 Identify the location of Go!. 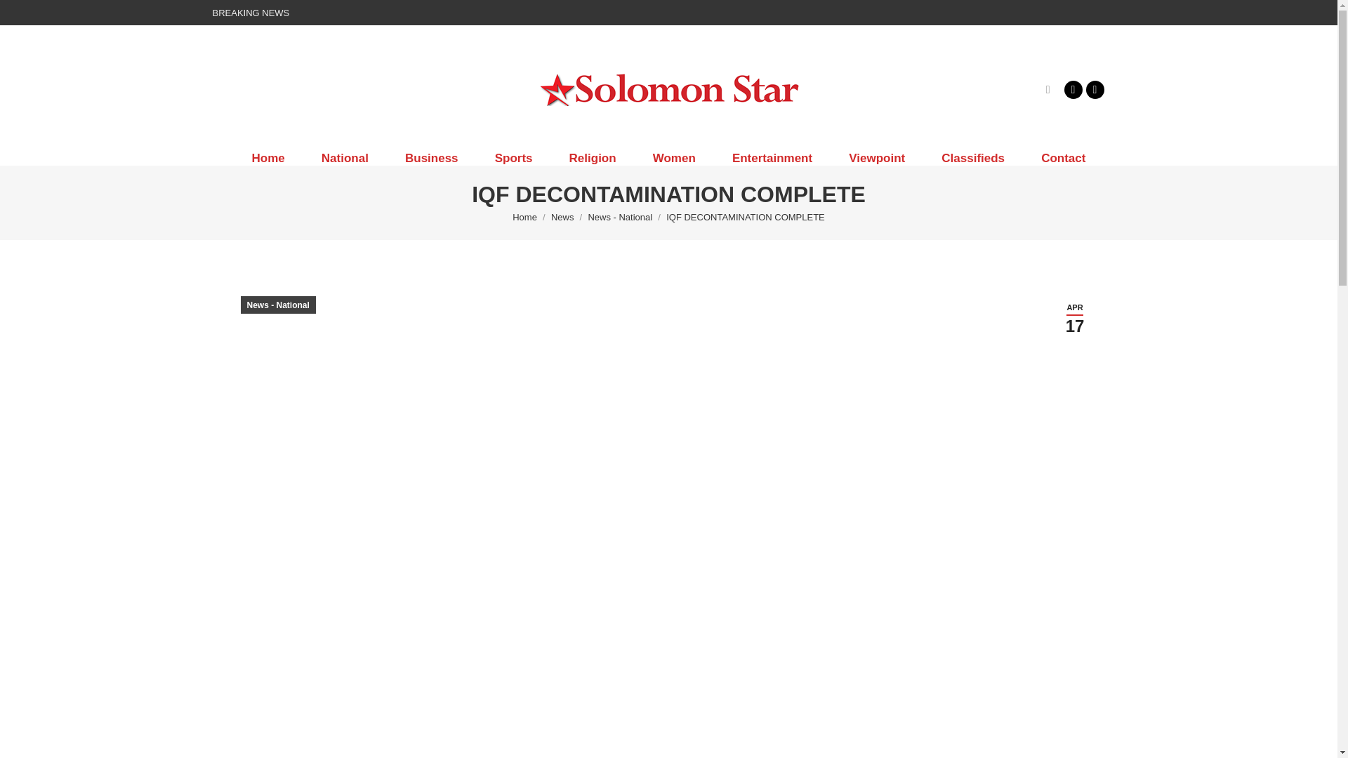
(22, 15).